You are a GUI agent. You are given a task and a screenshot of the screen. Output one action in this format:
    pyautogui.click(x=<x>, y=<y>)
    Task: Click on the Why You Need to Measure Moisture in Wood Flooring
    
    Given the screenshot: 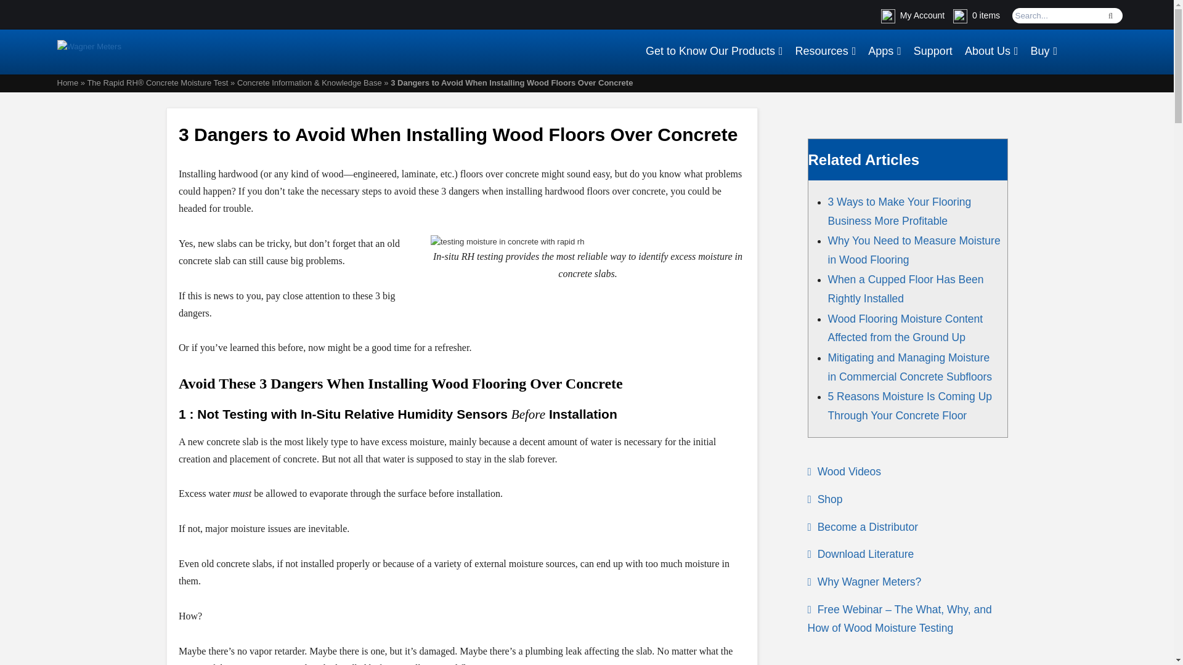 What is the action you would take?
    pyautogui.click(x=914, y=250)
    